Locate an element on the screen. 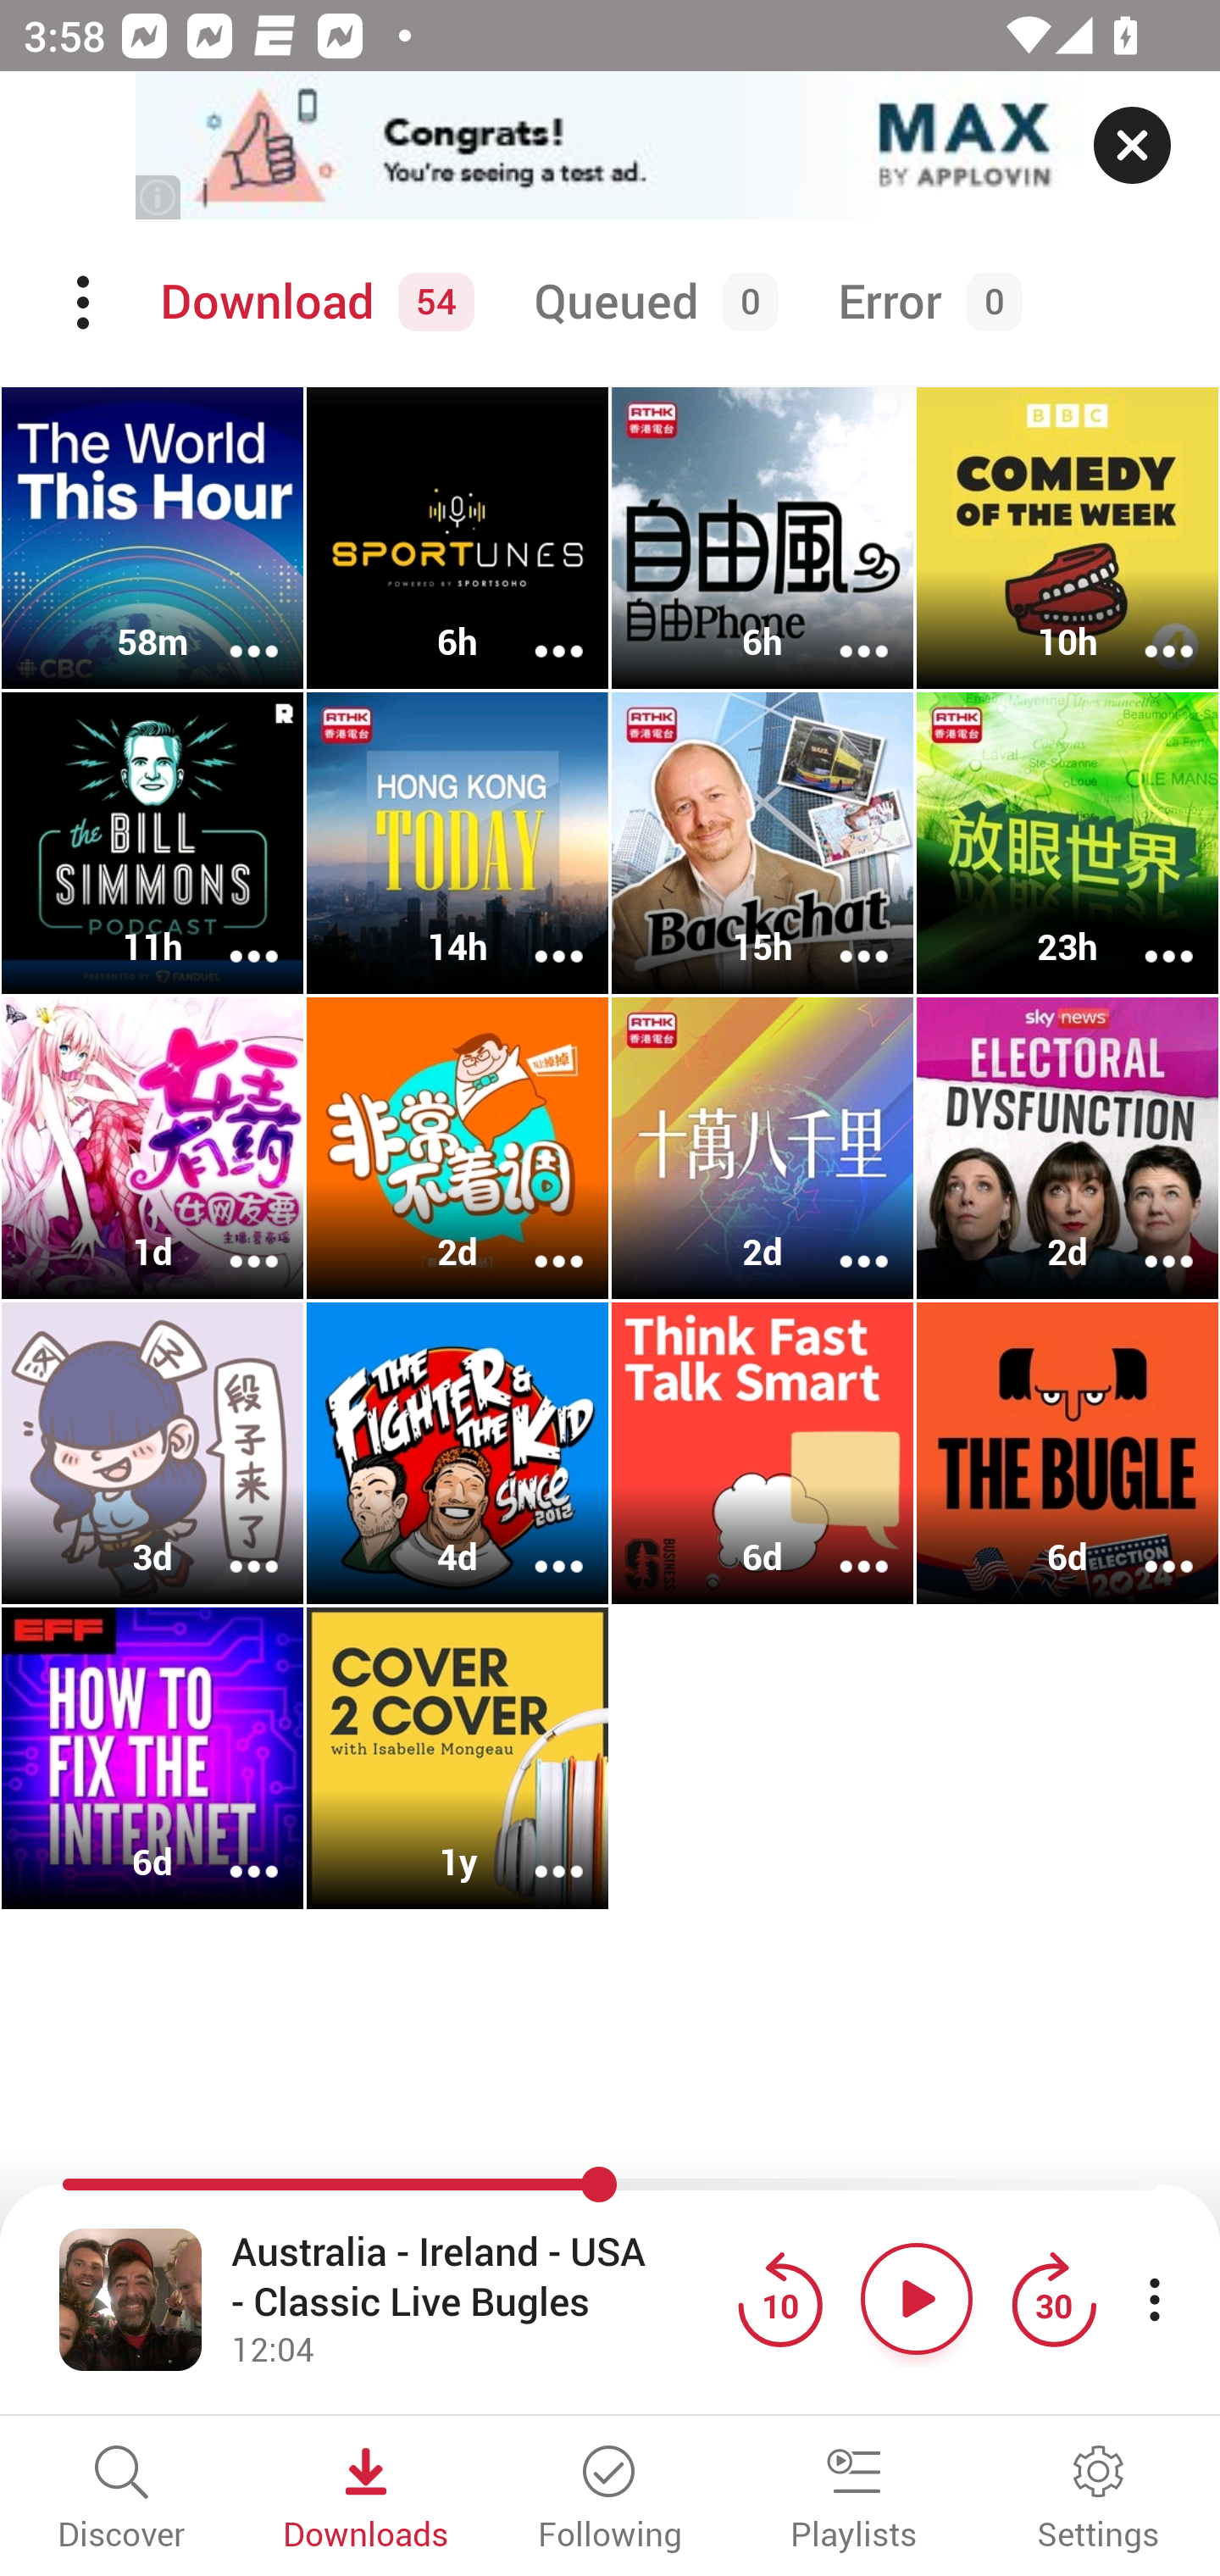 The image size is (1220, 2576). More options is located at coordinates (232, 1239).